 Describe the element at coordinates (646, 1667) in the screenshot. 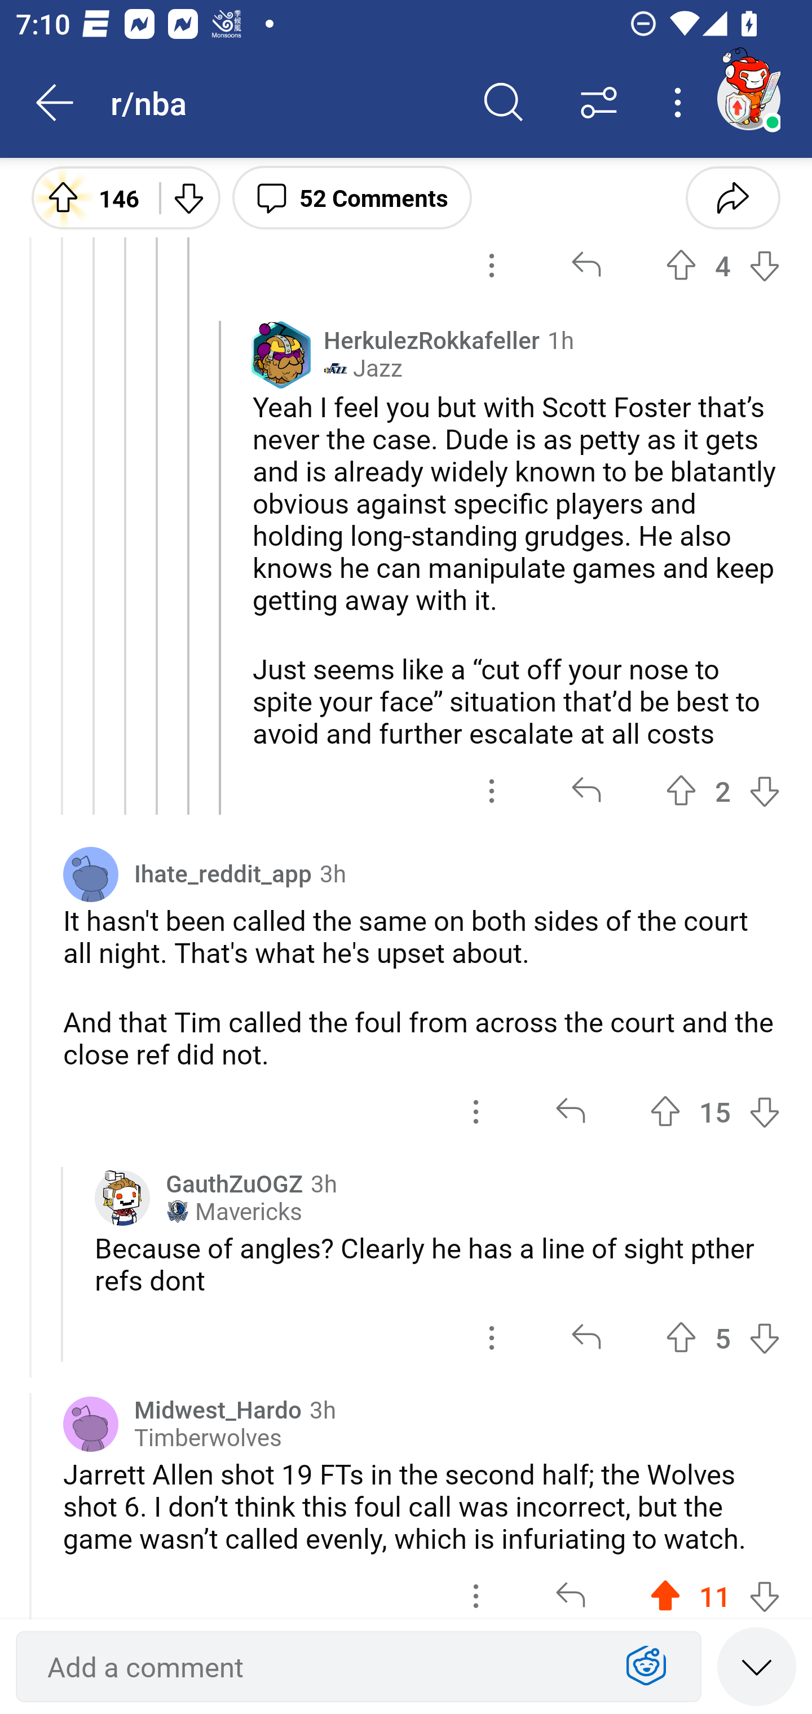

I see `Show Expressions` at that location.